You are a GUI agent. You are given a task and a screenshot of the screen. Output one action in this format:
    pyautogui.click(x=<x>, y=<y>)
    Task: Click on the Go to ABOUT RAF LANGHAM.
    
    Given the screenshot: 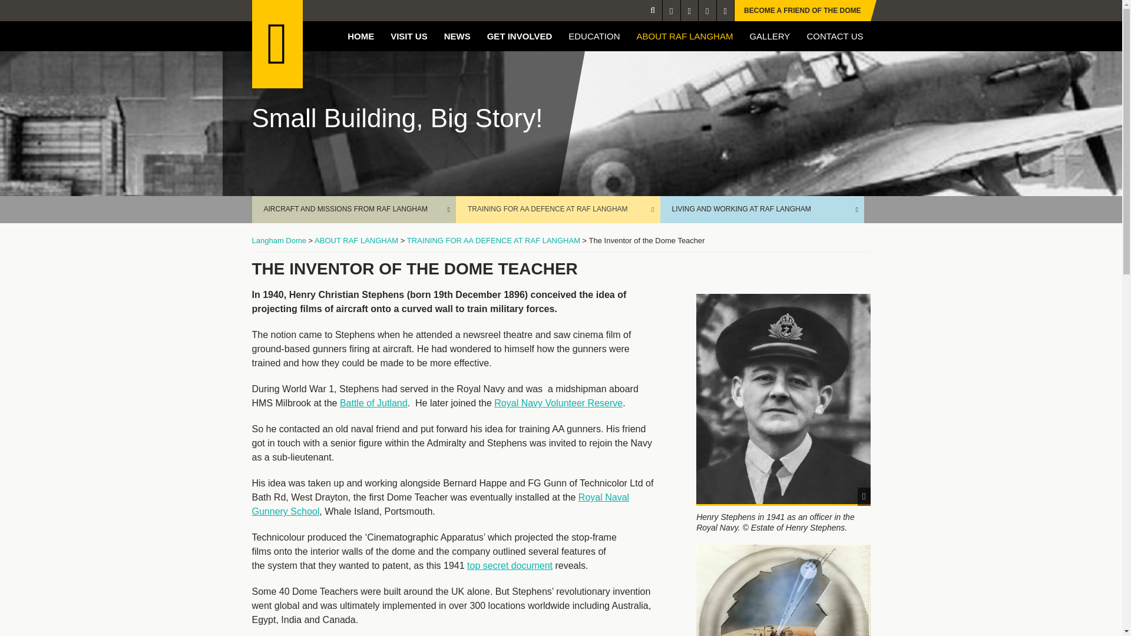 What is the action you would take?
    pyautogui.click(x=356, y=240)
    